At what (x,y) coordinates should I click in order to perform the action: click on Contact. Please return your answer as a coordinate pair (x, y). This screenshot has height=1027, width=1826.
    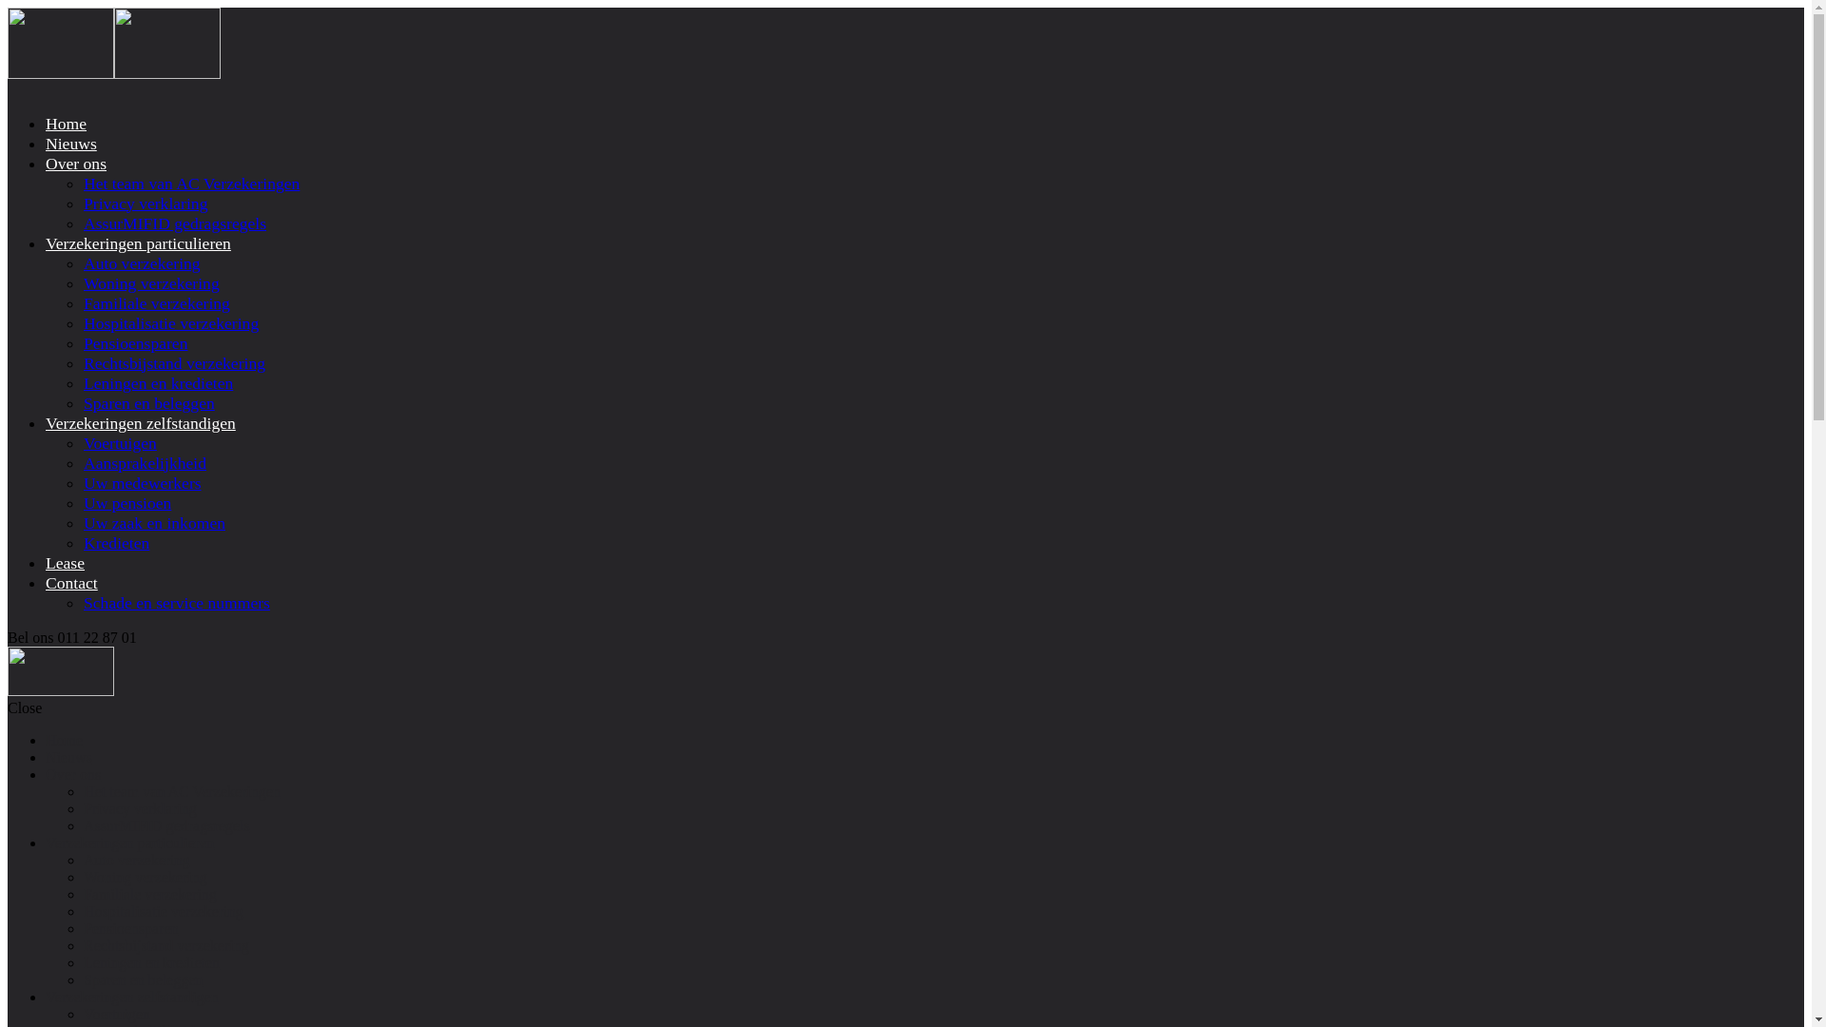
    Looking at the image, I should click on (72, 583).